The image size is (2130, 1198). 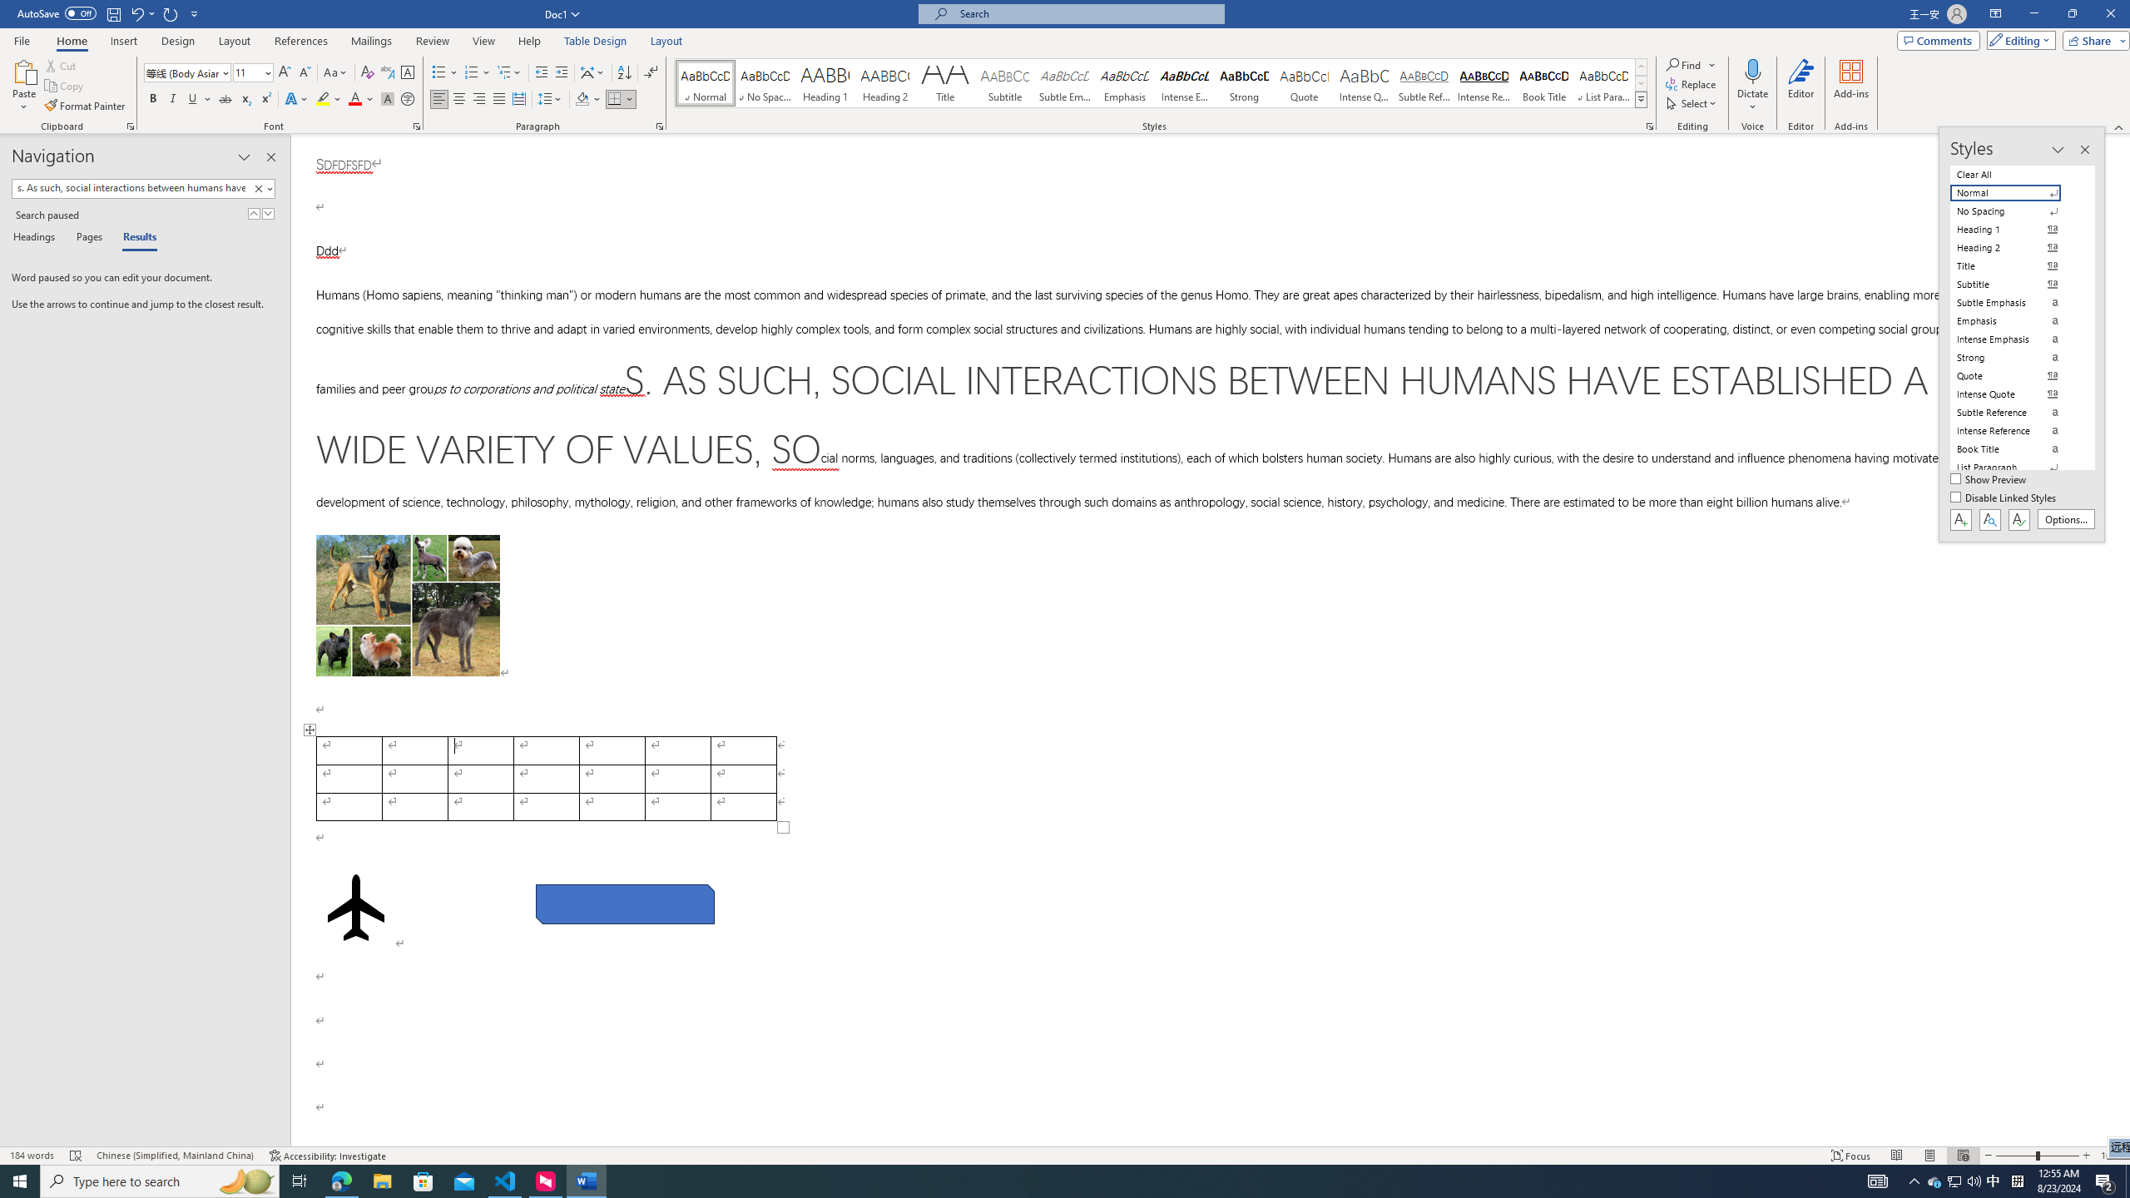 I want to click on Quote, so click(x=1305, y=83).